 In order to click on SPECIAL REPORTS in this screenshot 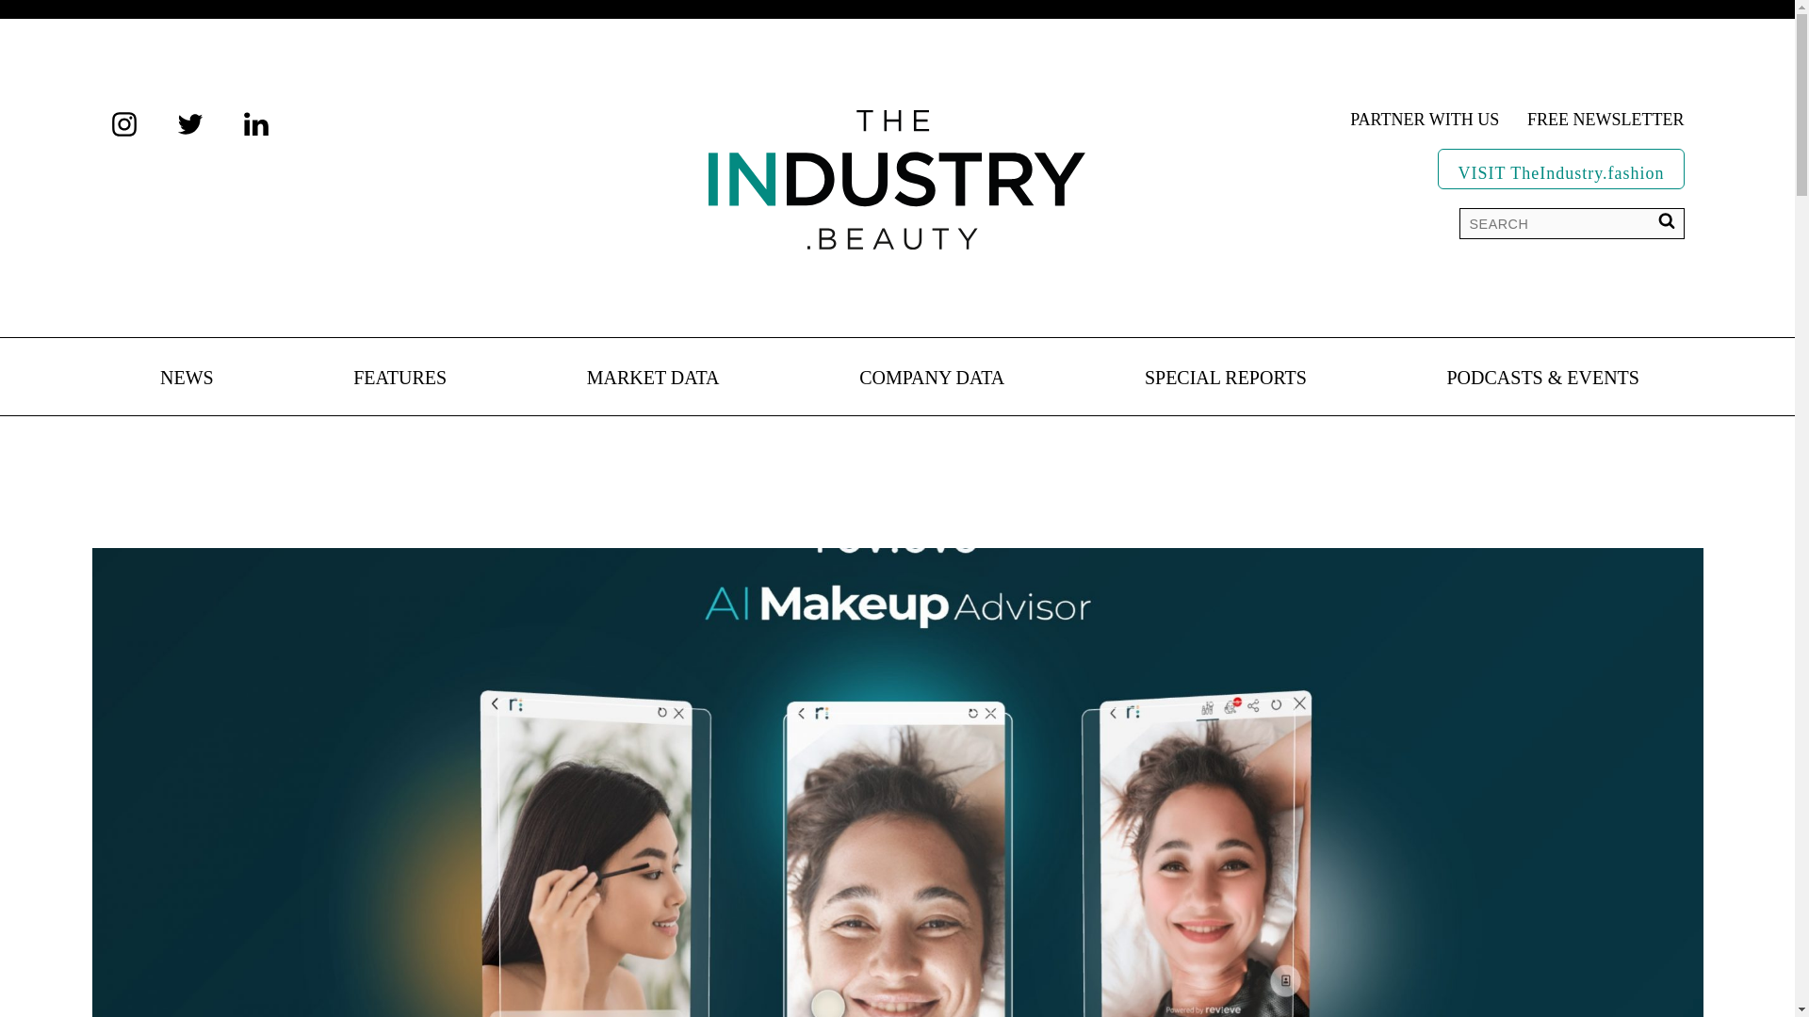, I will do `click(1225, 379)`.